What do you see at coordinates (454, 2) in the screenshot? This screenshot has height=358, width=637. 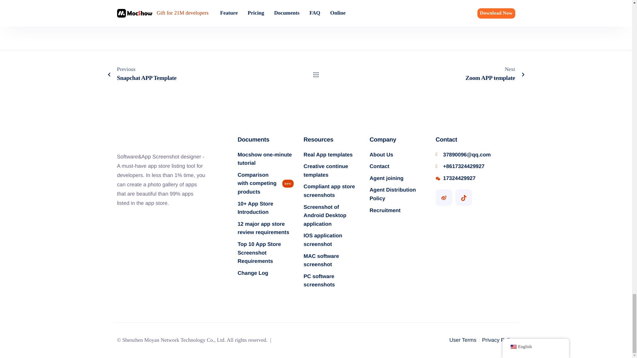 I see `APP TEMPLATE SCREENSHOT` at bounding box center [454, 2].